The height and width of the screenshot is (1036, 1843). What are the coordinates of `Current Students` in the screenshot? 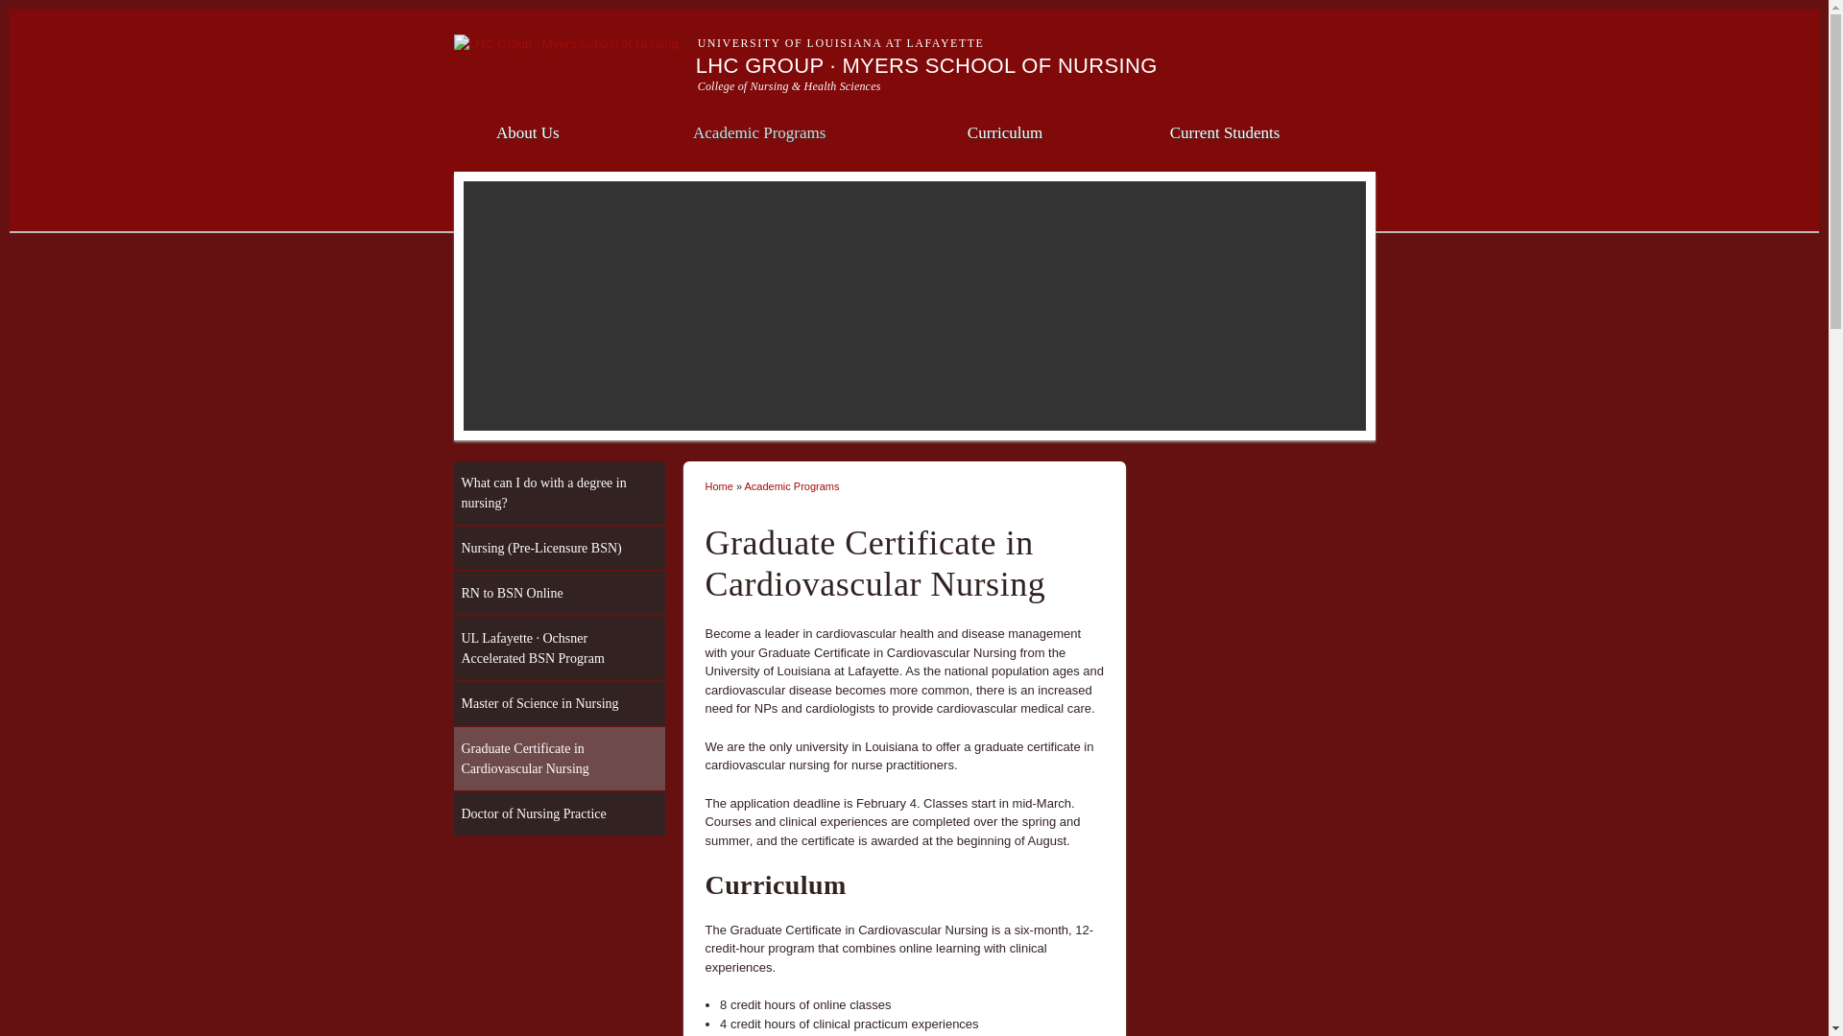 It's located at (1225, 130).